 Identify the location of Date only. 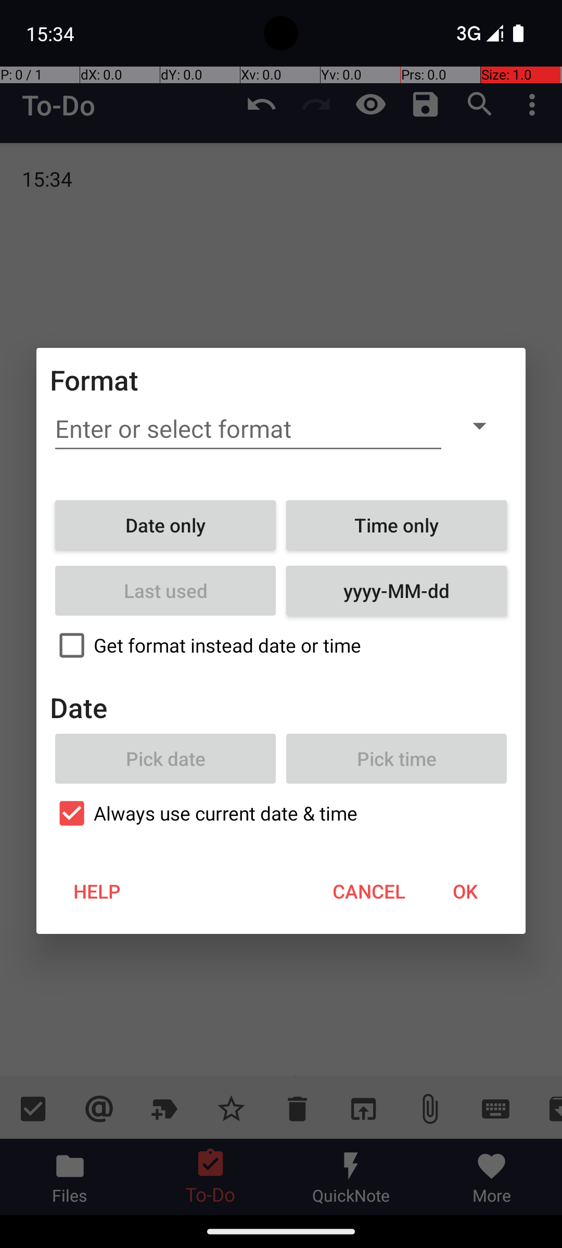
(165, 525).